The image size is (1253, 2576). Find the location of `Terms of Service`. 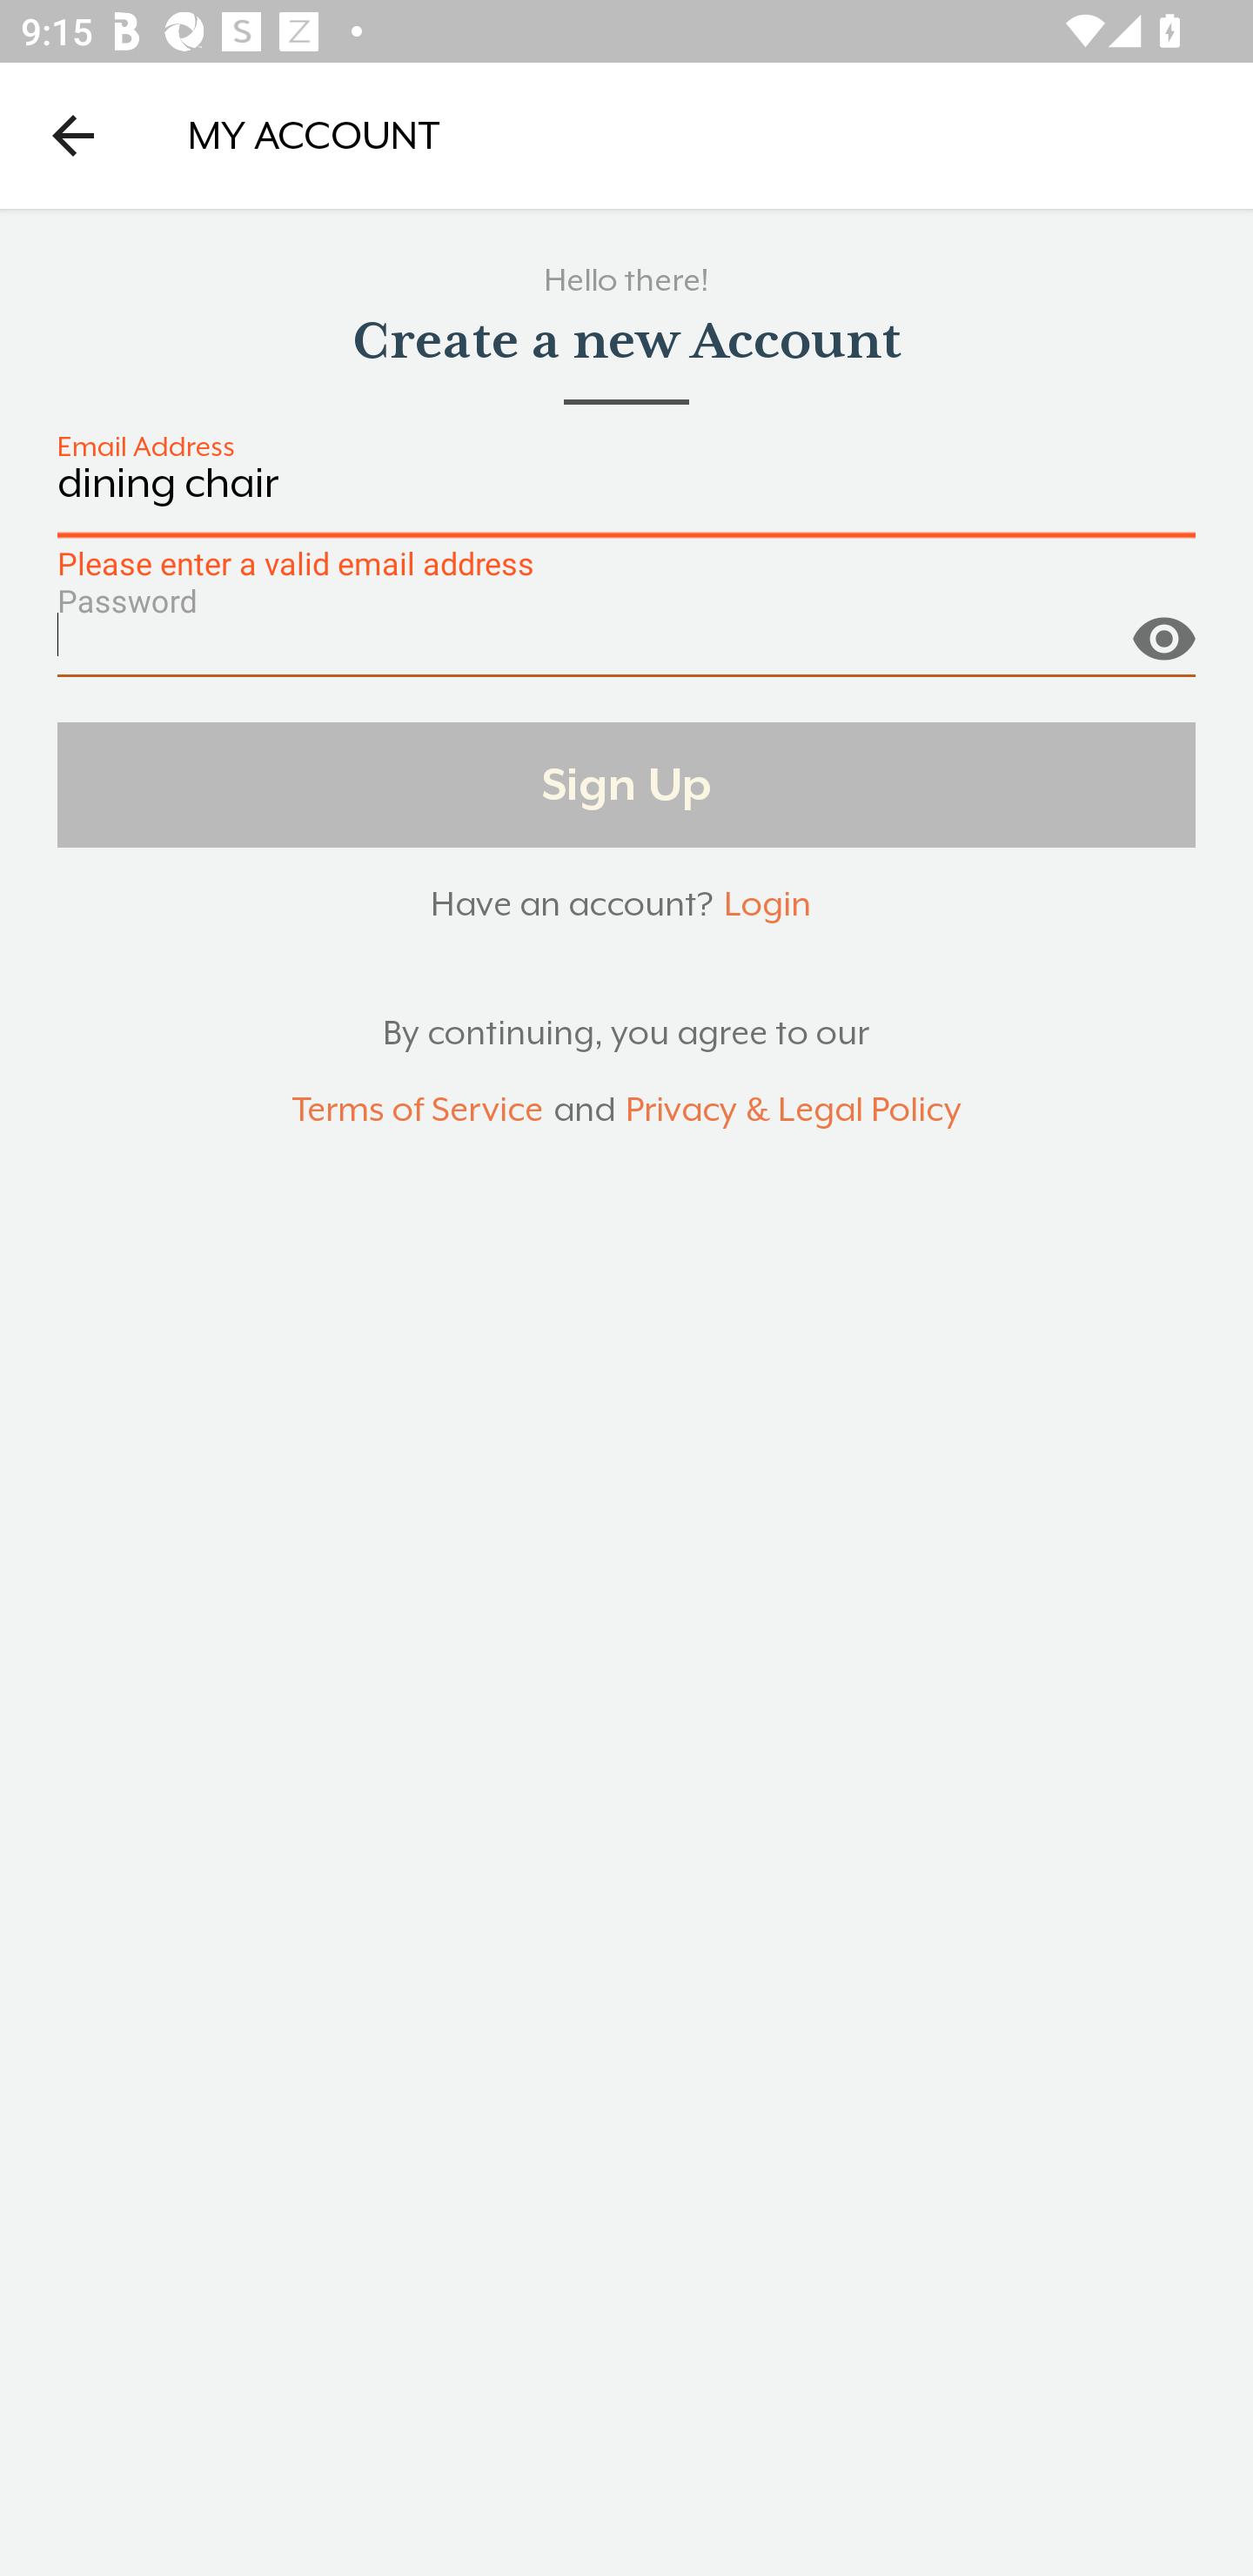

Terms of Service is located at coordinates (417, 1110).